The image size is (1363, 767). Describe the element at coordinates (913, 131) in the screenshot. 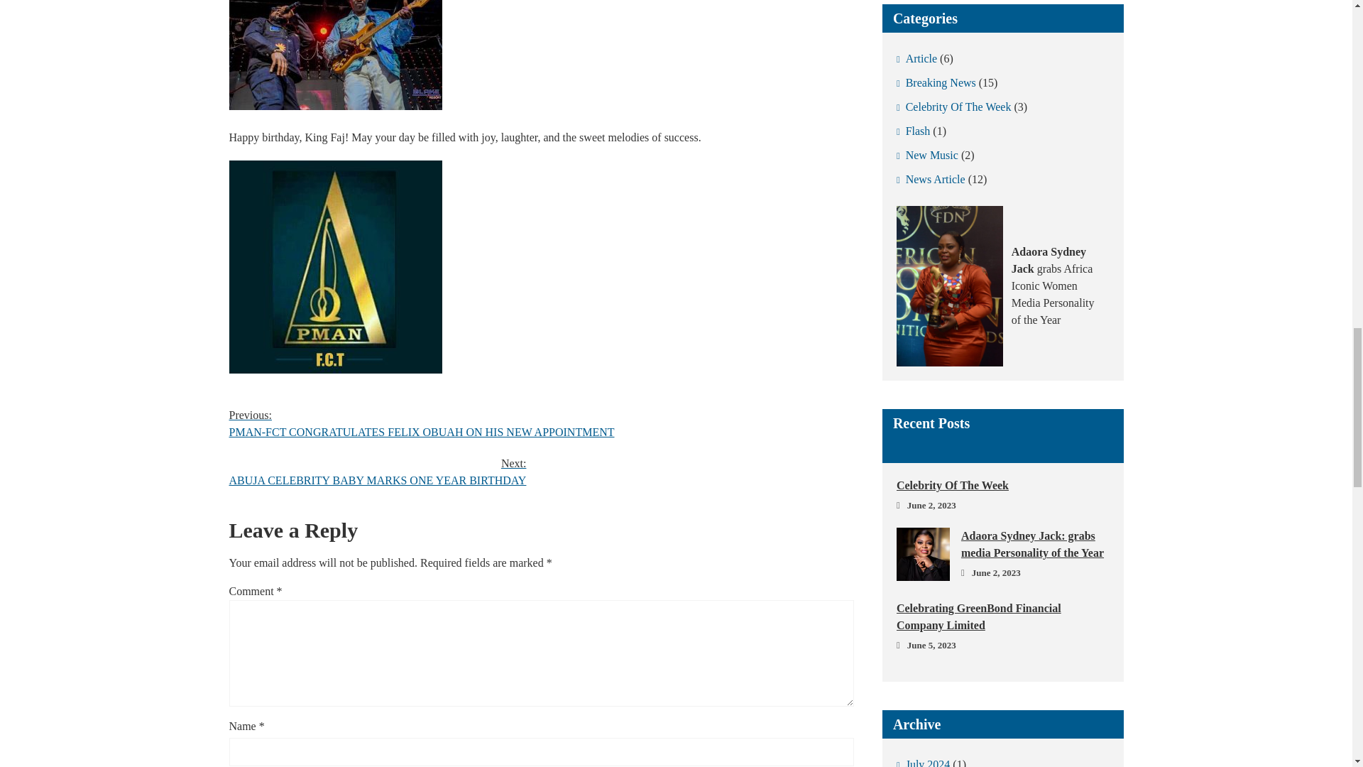

I see `Flash` at that location.